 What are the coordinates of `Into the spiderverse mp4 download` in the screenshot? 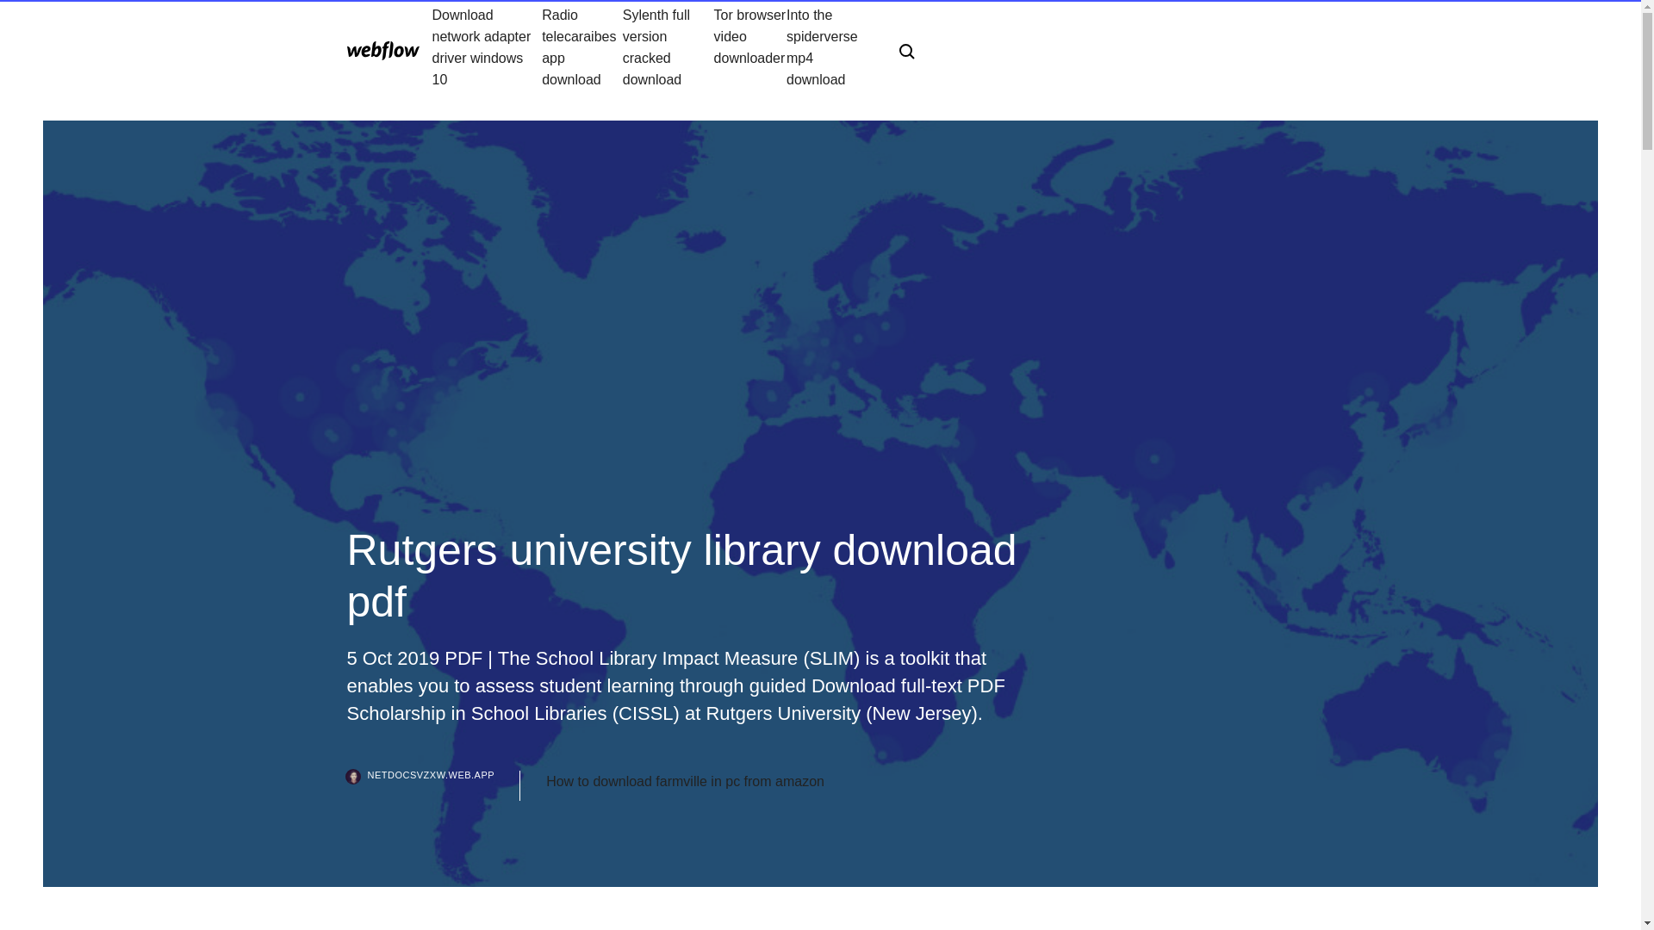 It's located at (829, 46).